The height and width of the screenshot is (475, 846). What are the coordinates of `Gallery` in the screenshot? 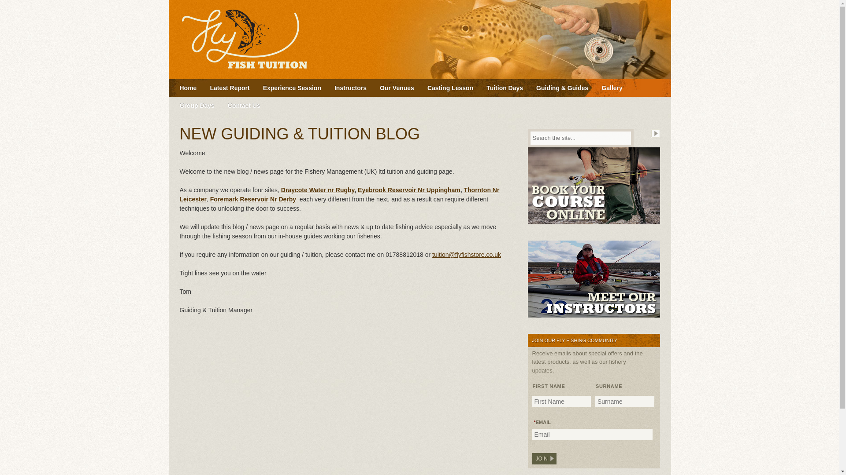 It's located at (612, 88).